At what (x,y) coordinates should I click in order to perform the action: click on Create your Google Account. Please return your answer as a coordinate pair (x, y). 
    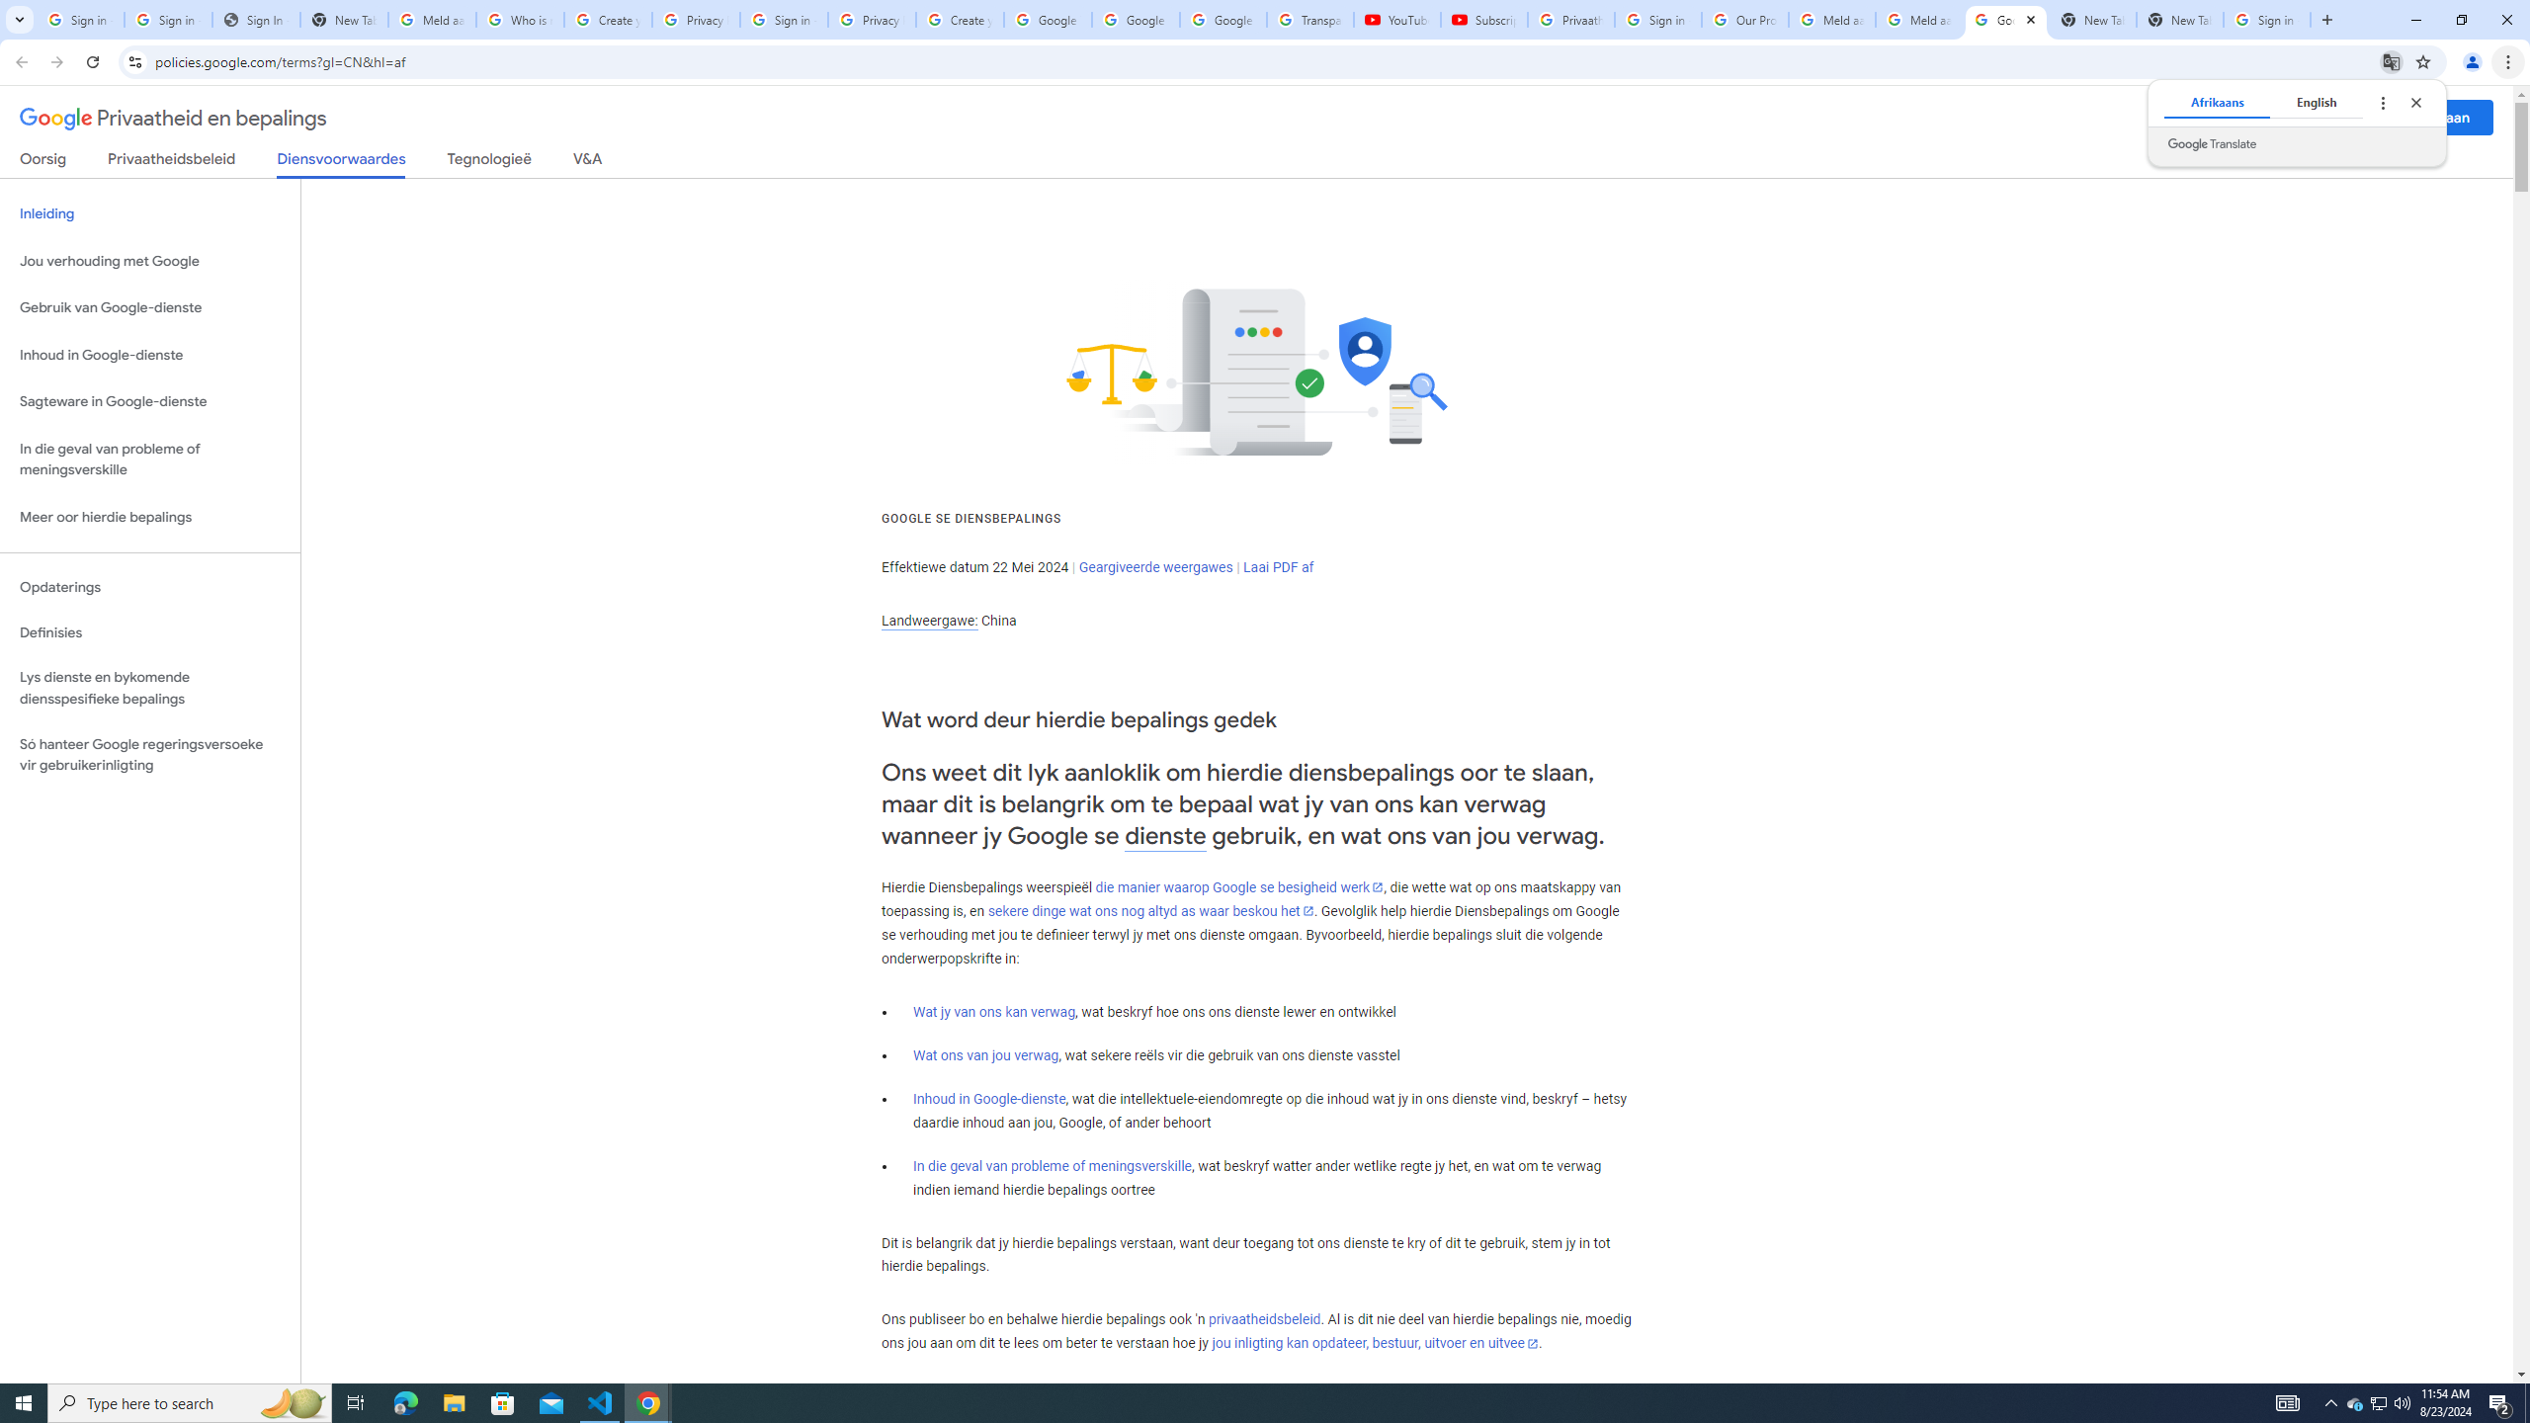
    Looking at the image, I should click on (961, 20).